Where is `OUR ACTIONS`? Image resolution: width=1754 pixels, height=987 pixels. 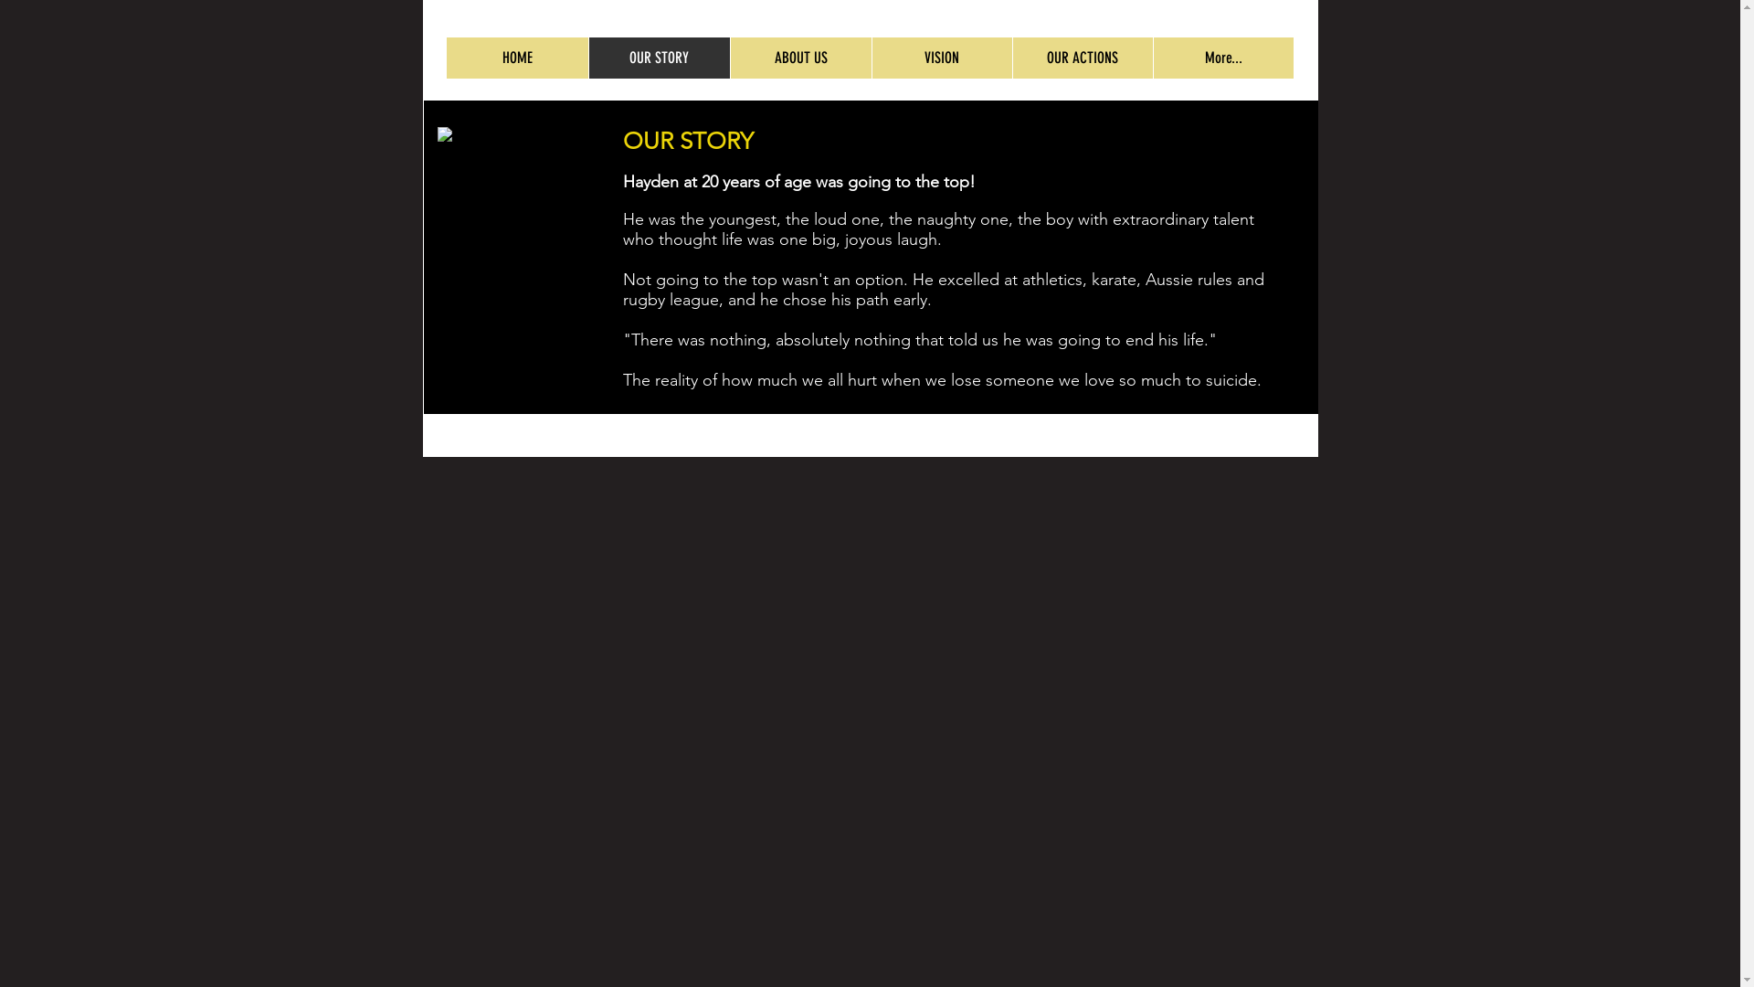
OUR ACTIONS is located at coordinates (1083, 58).